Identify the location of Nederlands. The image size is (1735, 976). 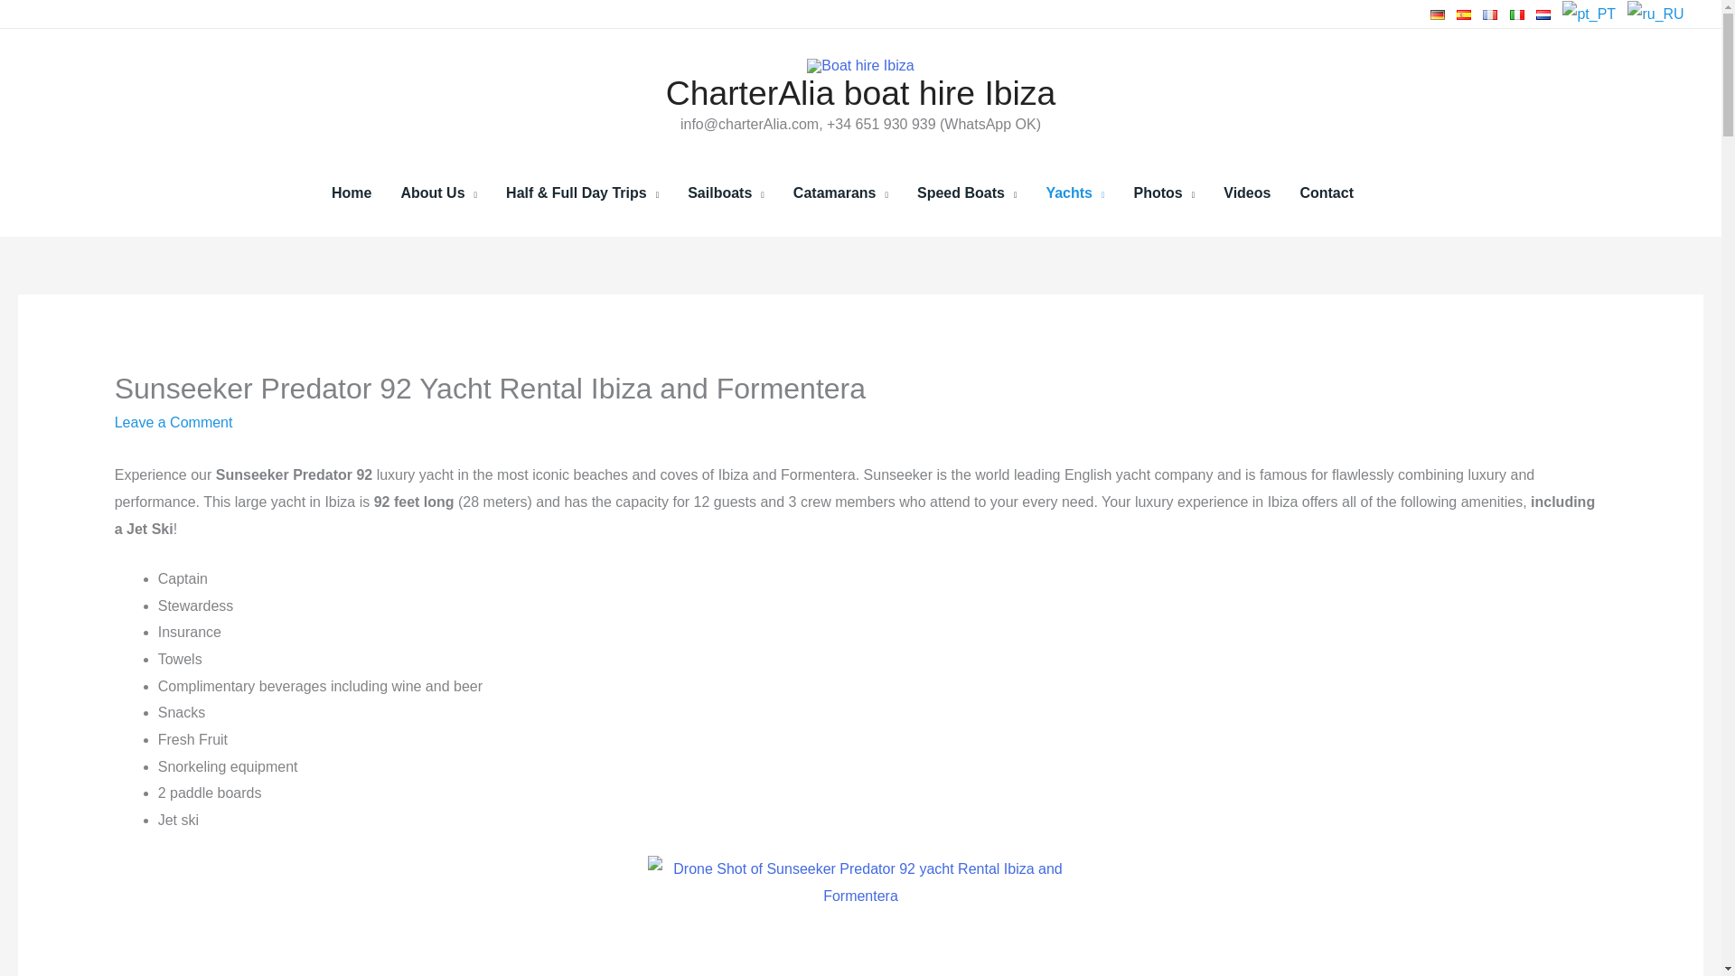
(1543, 13).